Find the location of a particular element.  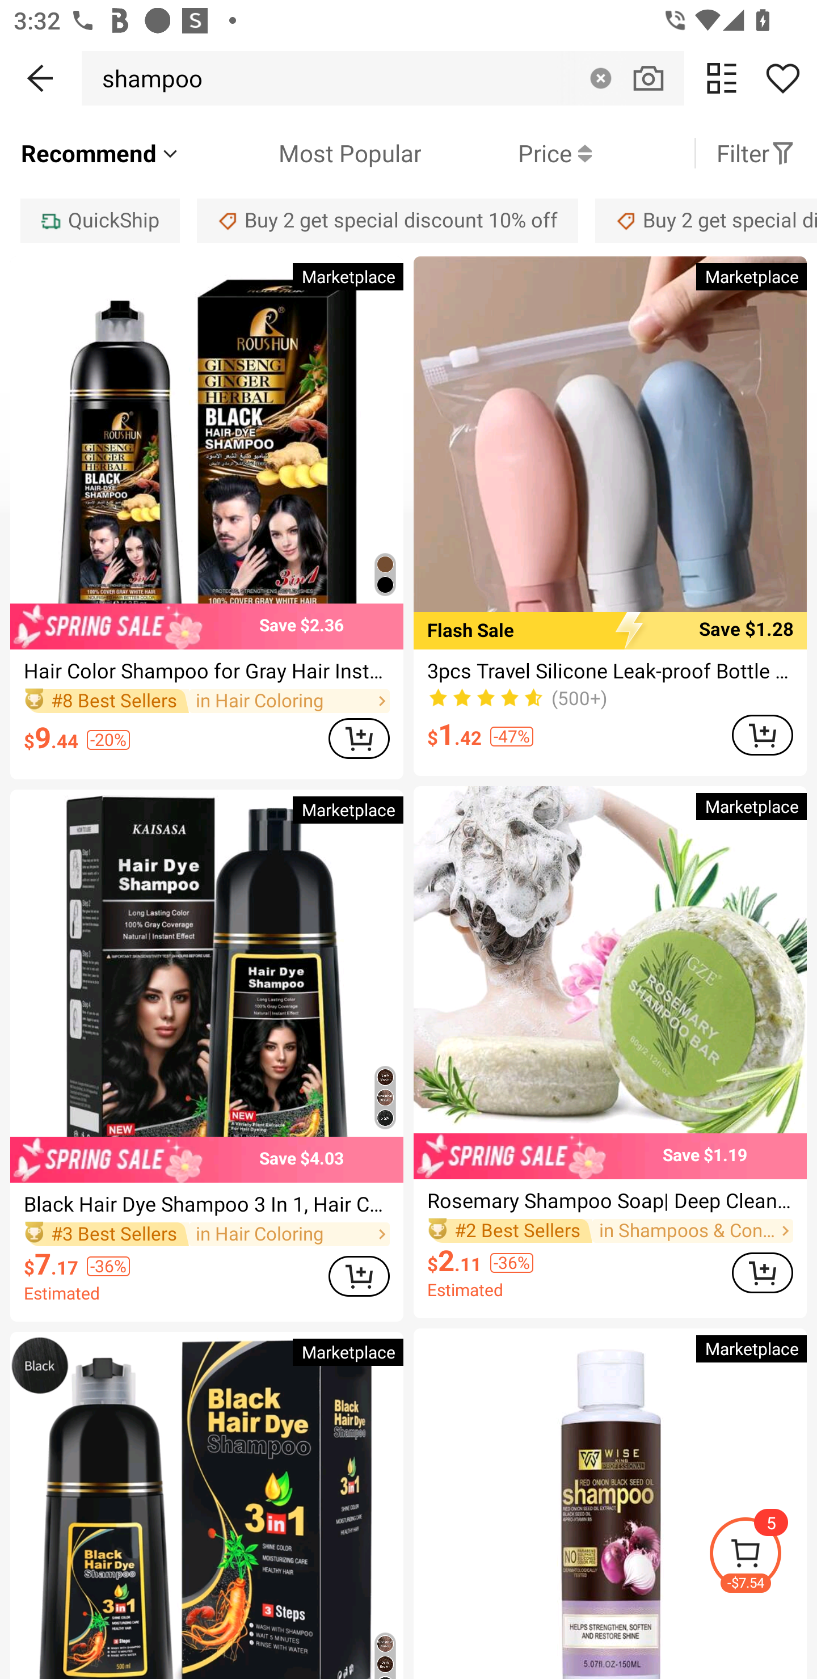

Recommend is located at coordinates (101, 153).